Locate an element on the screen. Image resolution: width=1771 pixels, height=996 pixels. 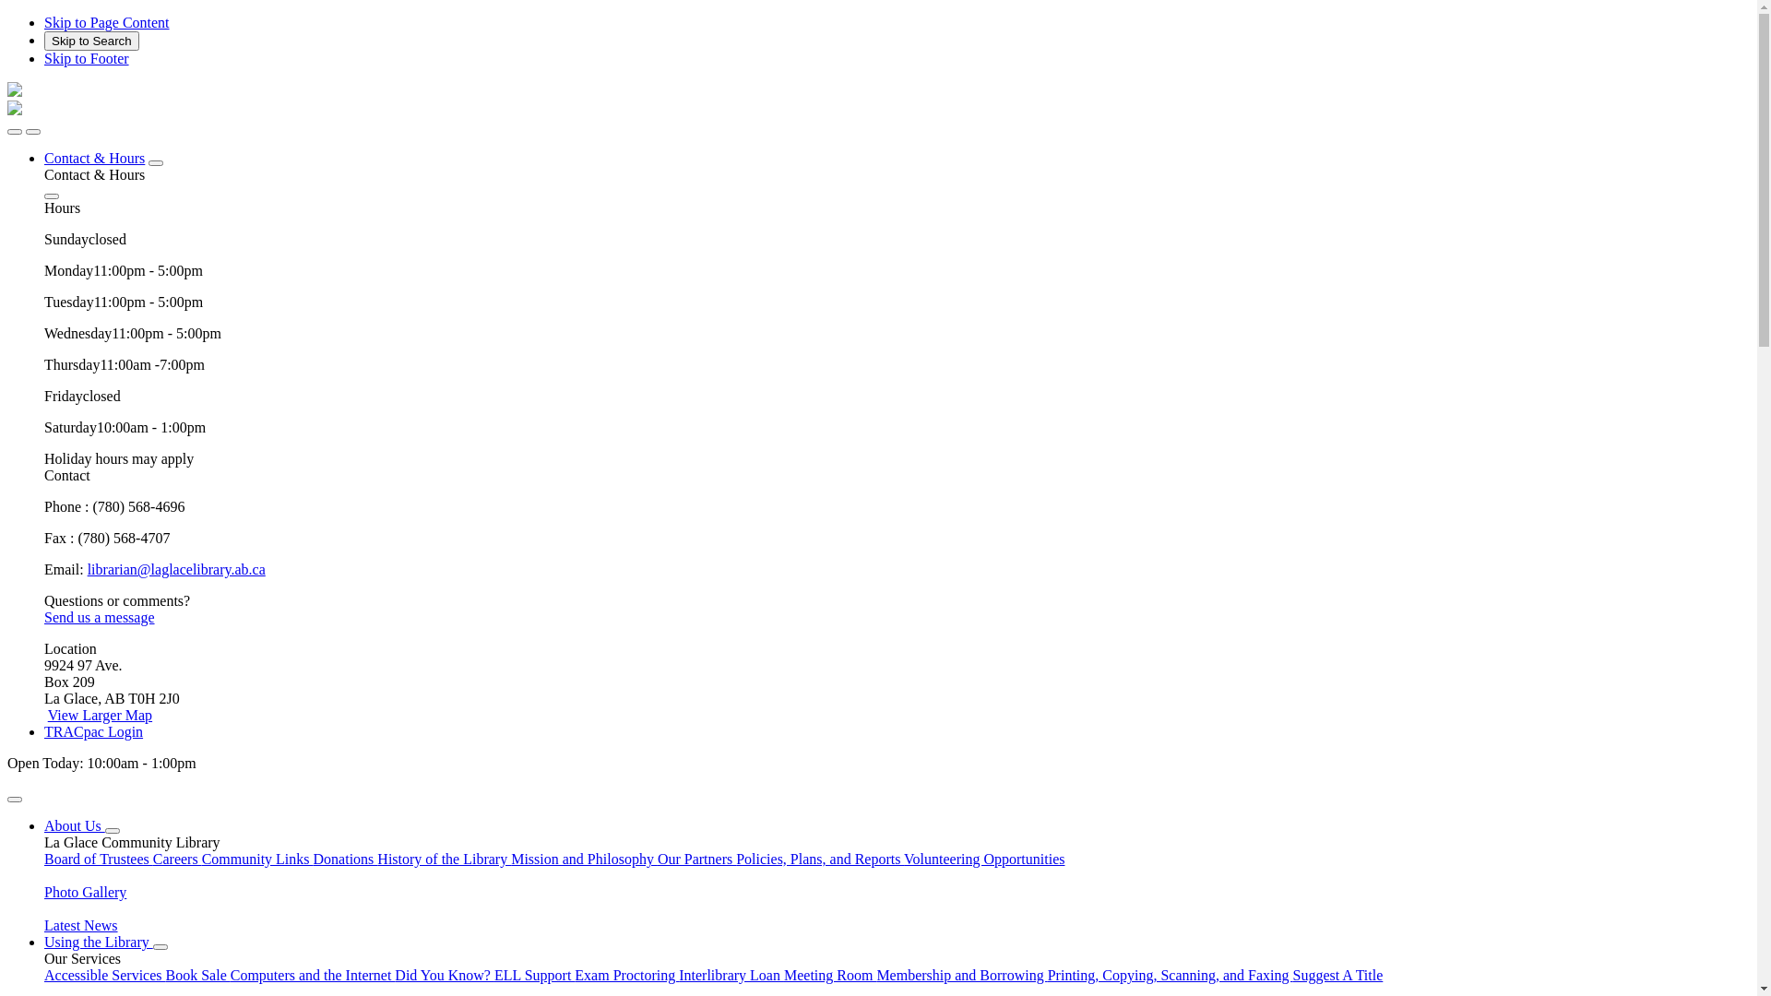
Suggest A Title is located at coordinates (1337, 976).